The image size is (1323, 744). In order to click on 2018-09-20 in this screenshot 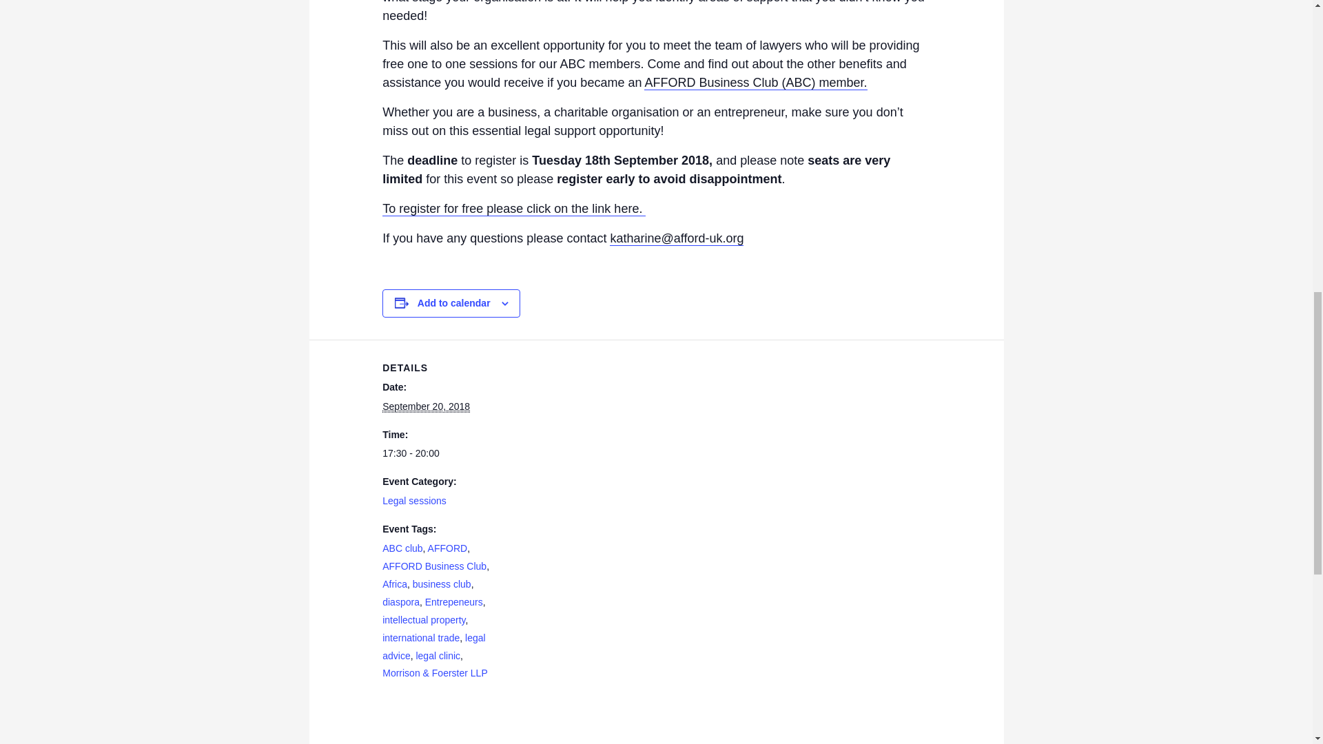, I will do `click(426, 406)`.